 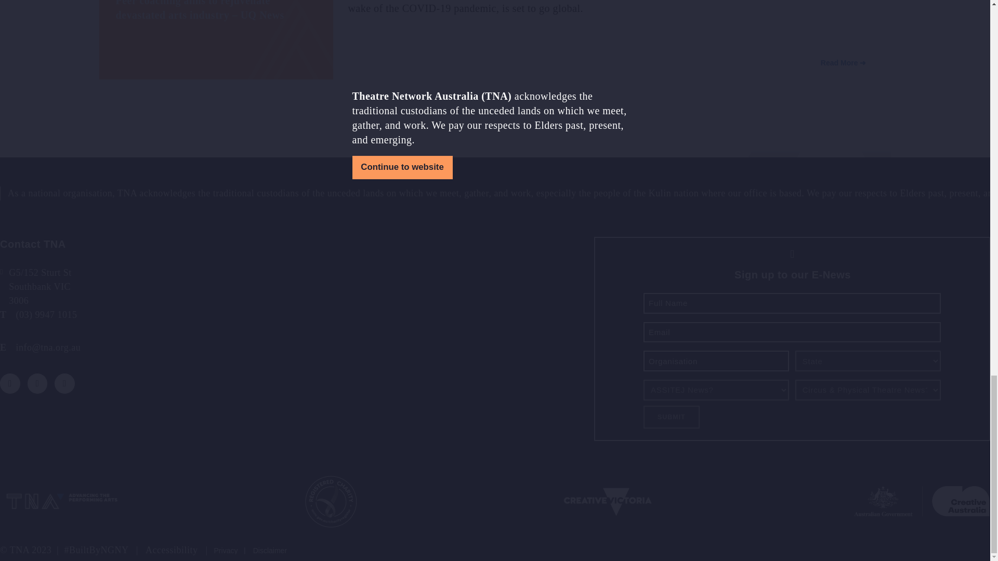 What do you see at coordinates (844, 63) in the screenshot?
I see `Read More` at bounding box center [844, 63].